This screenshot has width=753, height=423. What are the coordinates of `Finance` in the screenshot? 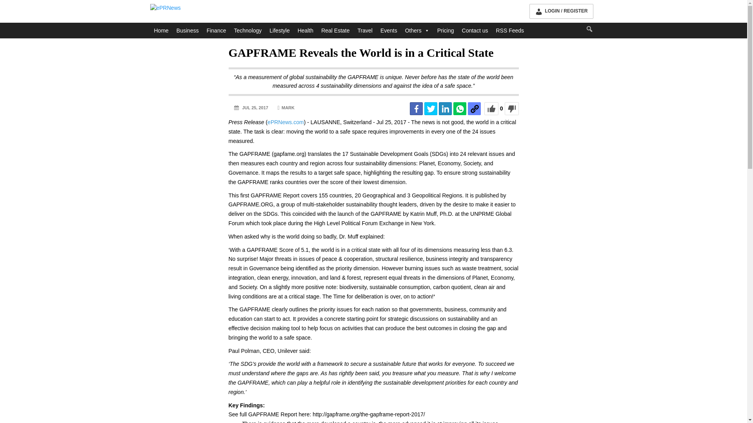 It's located at (216, 31).